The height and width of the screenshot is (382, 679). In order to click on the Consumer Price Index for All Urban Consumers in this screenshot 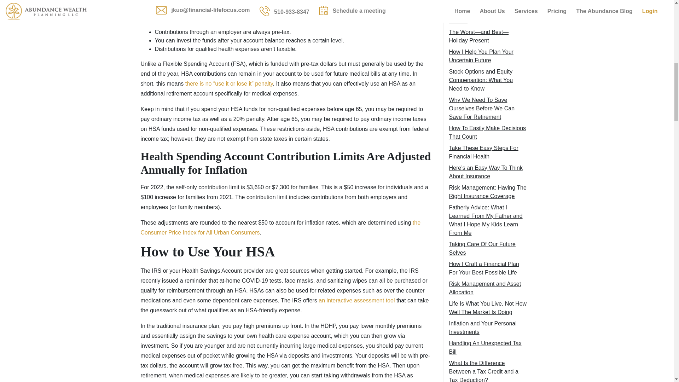, I will do `click(281, 228)`.